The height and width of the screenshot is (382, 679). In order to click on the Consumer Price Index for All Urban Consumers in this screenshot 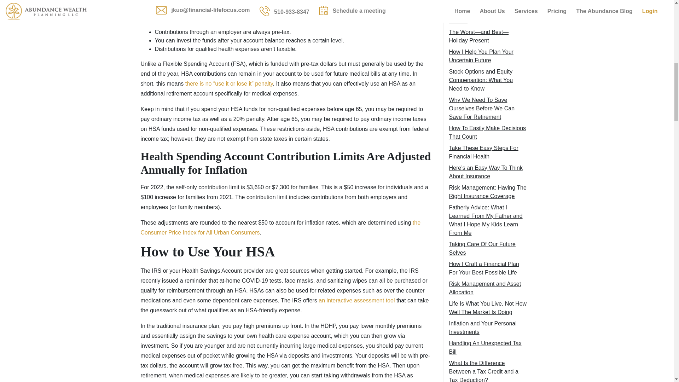, I will do `click(281, 228)`.